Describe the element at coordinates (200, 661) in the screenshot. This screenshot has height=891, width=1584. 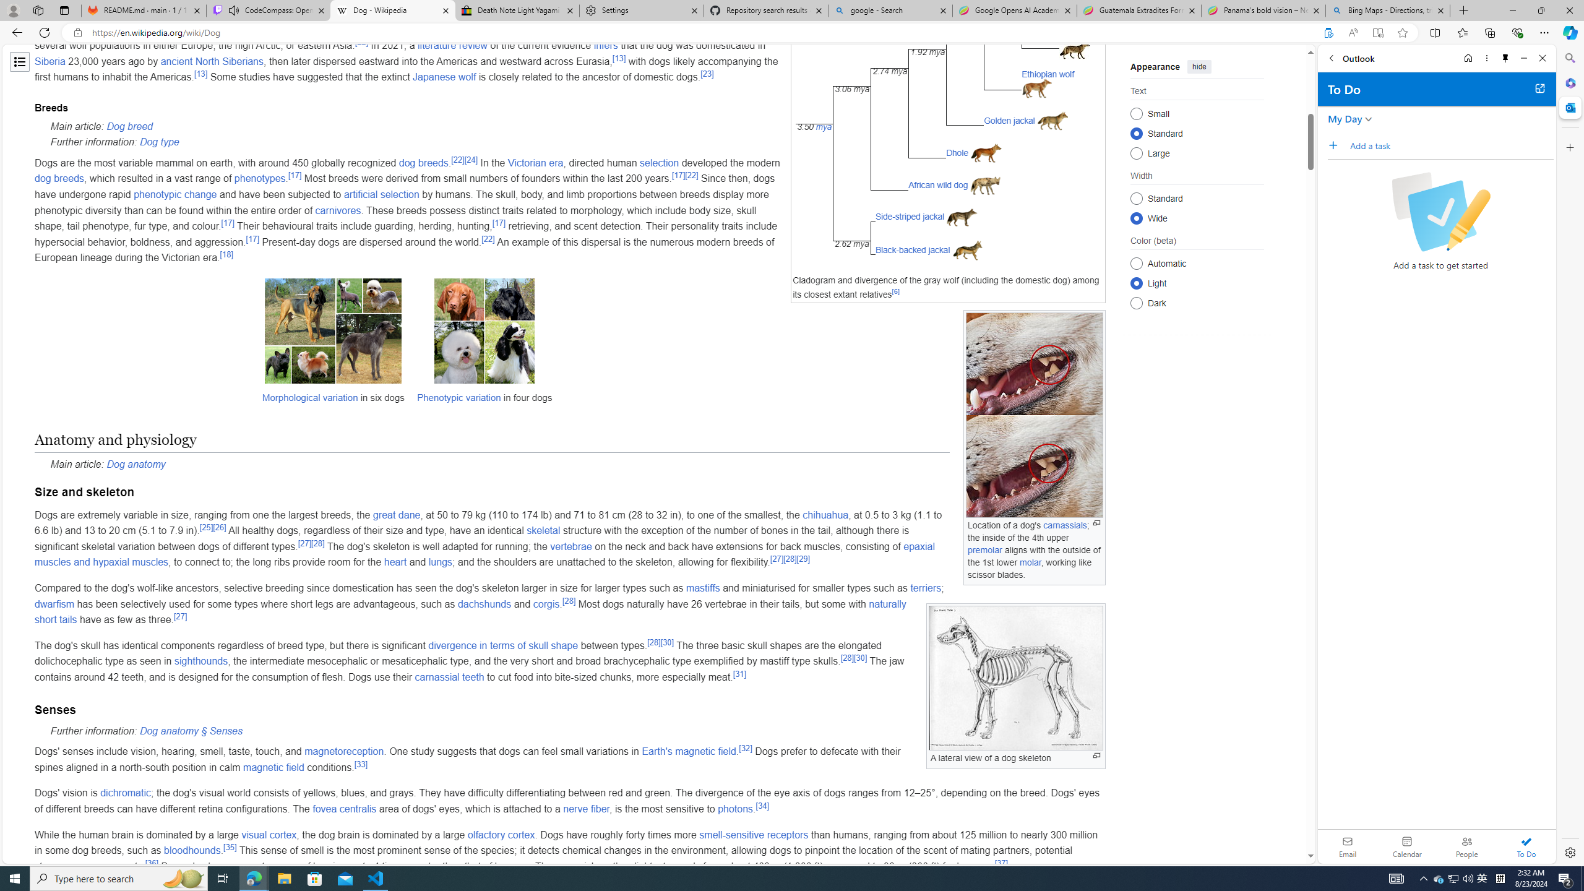
I see `sighthounds` at that location.